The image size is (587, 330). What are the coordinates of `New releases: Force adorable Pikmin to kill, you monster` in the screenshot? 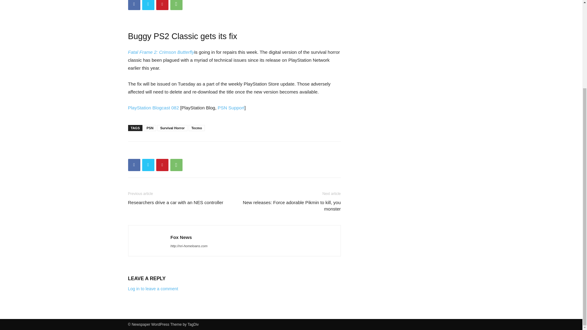 It's located at (291, 206).